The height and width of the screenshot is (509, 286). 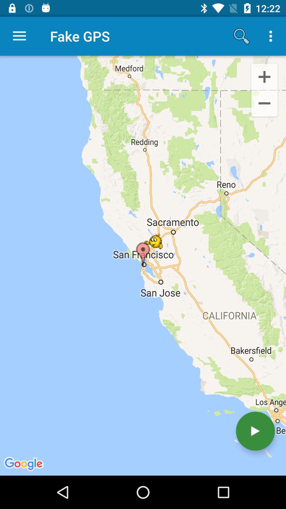 I want to click on select the icon to the left of fake gps icon, so click(x=19, y=36).